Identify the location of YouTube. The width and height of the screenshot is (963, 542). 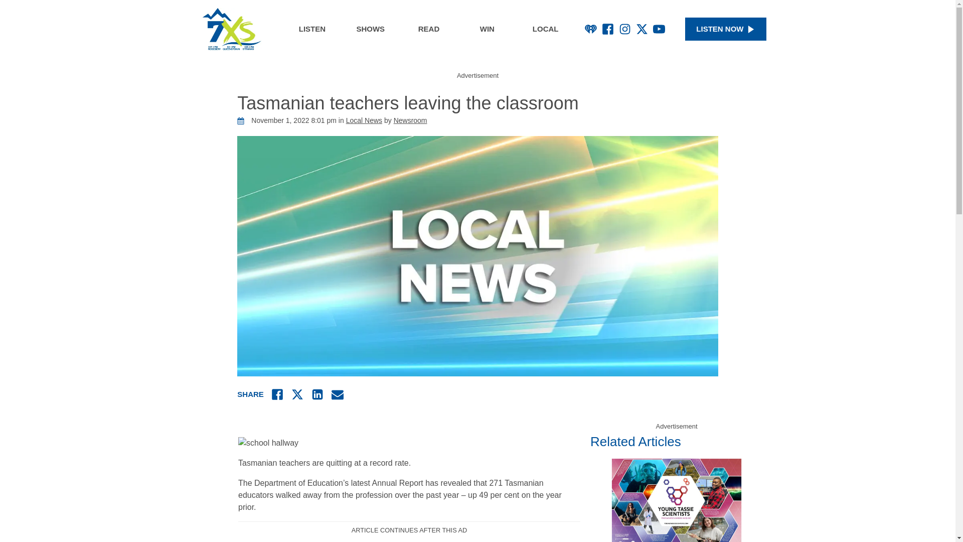
(659, 29).